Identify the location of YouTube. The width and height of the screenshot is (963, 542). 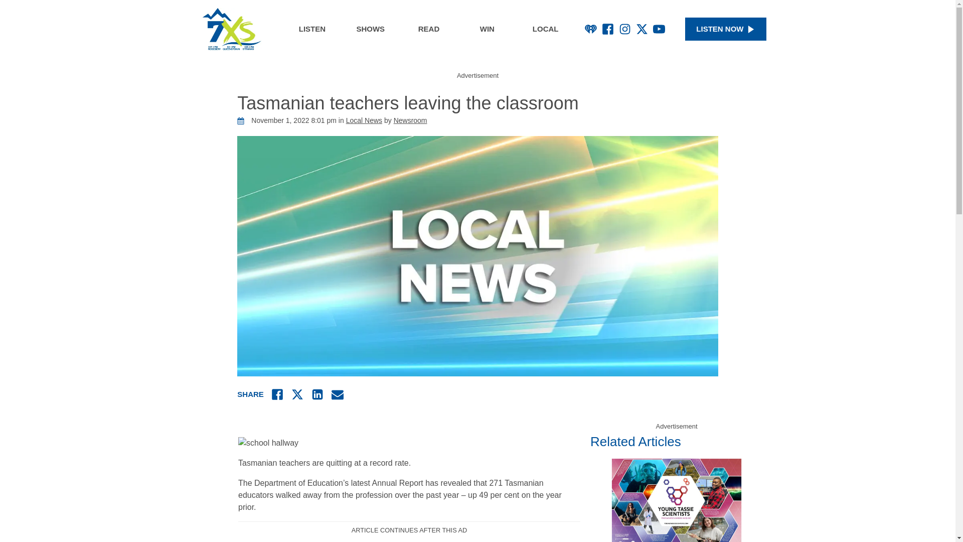
(659, 29).